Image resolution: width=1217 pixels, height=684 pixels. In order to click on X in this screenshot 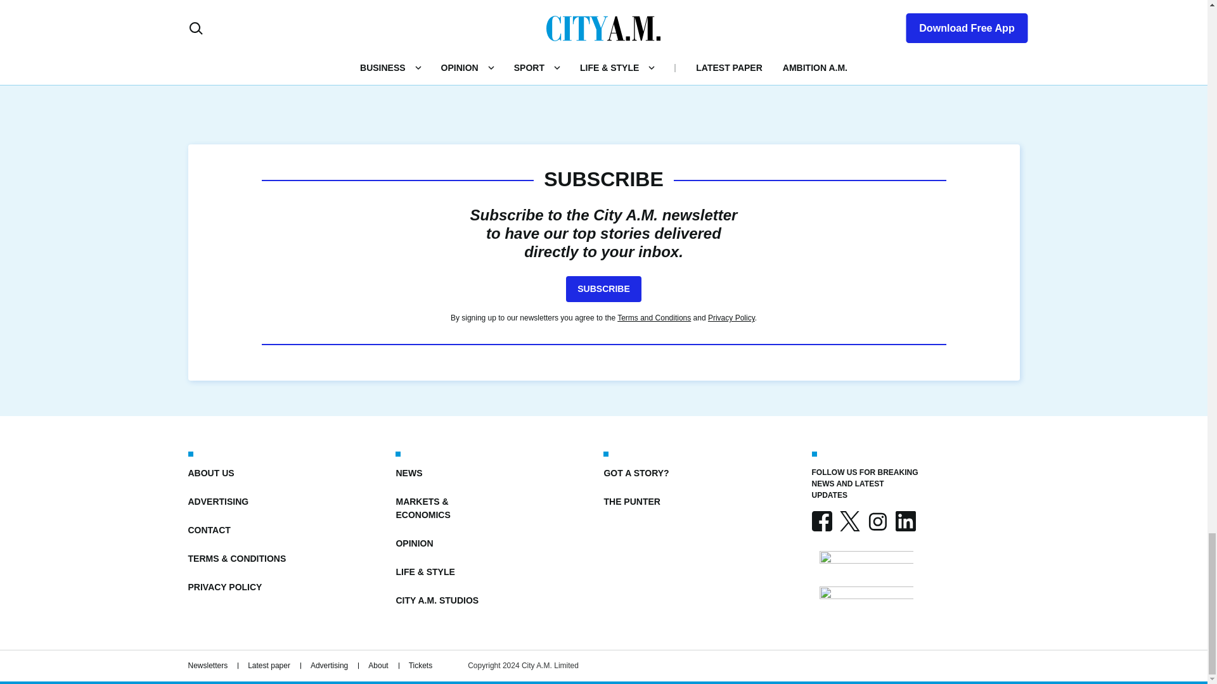, I will do `click(849, 521)`.